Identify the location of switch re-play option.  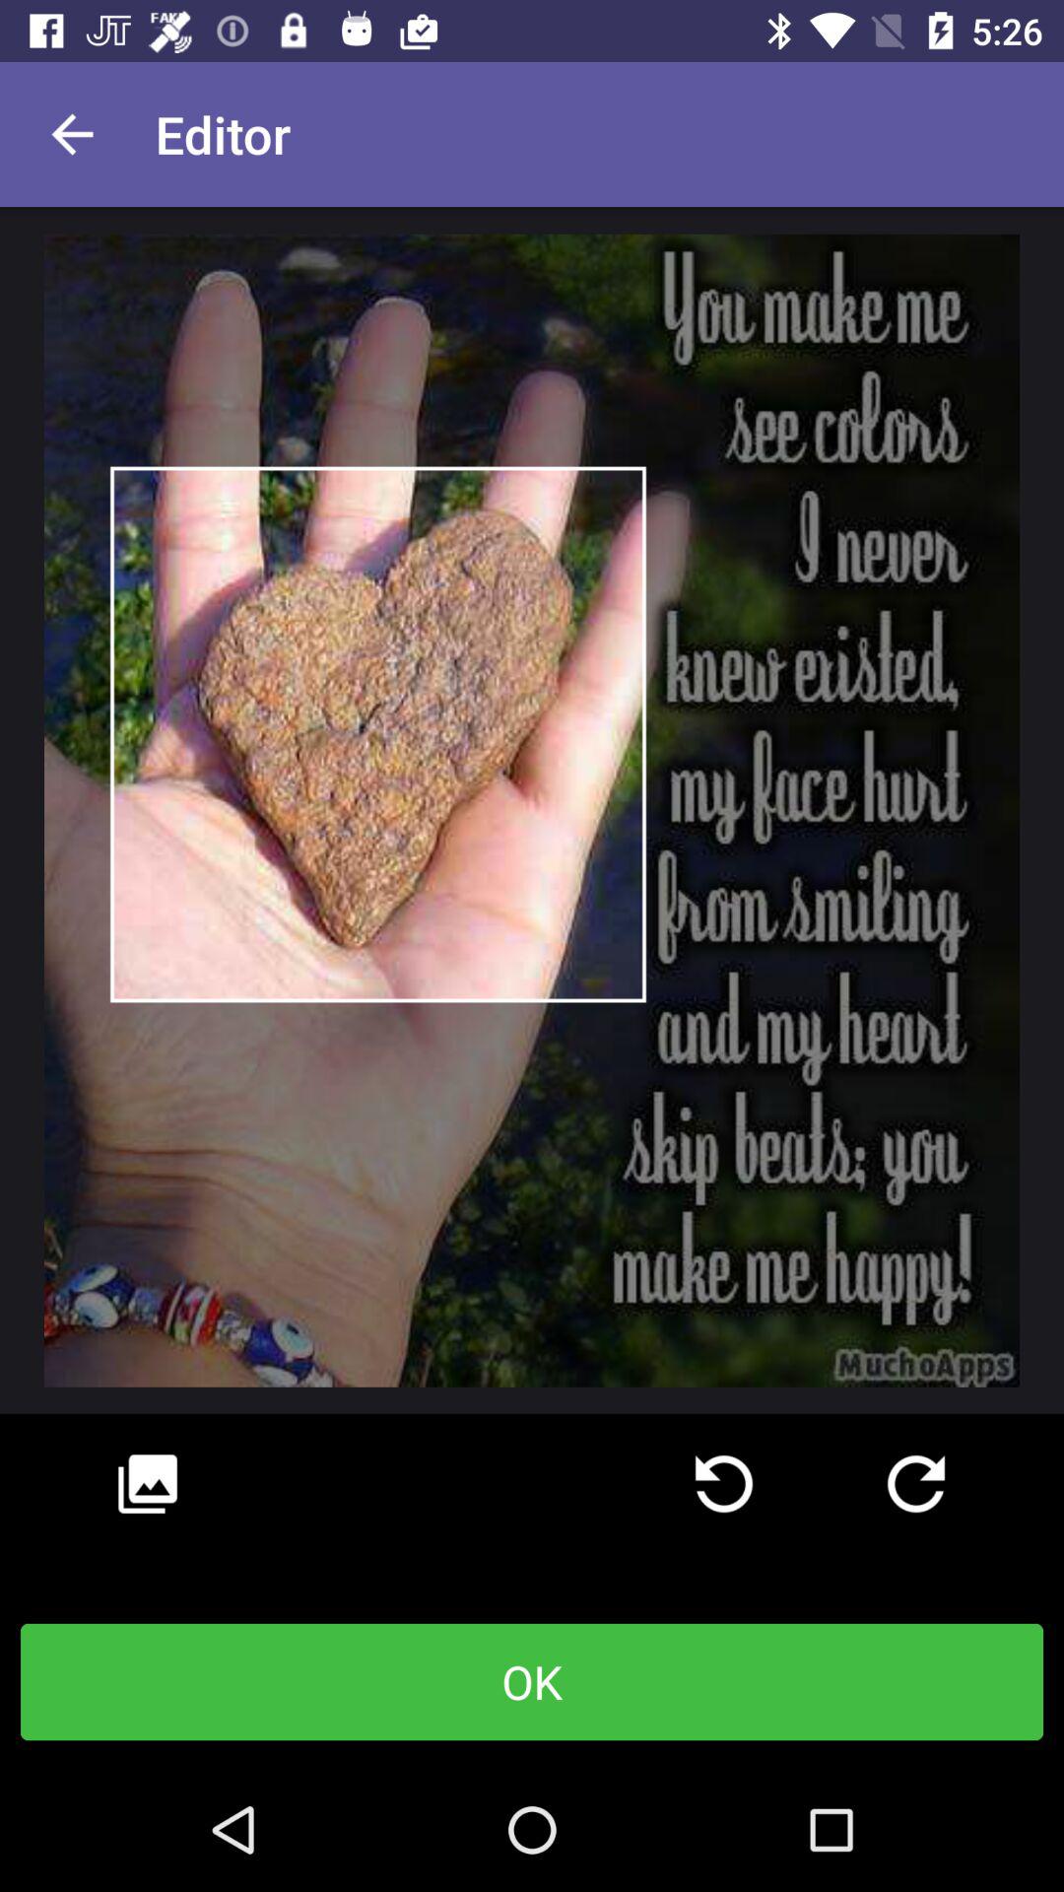
(916, 1484).